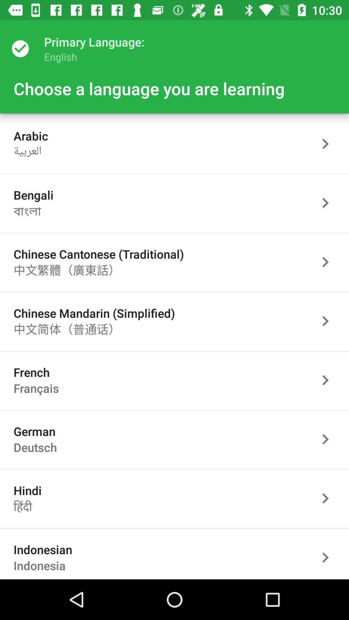 This screenshot has height=620, width=349. Describe the element at coordinates (329, 557) in the screenshot. I see `select language button` at that location.